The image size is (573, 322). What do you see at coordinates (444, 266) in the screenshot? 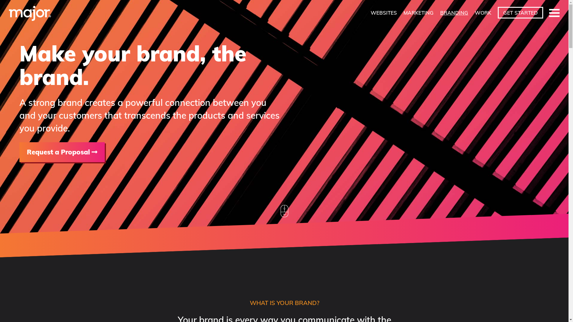
I see `Suite 686, Level 2
1341 Dandenong Road, Chadstone 3148` at bounding box center [444, 266].